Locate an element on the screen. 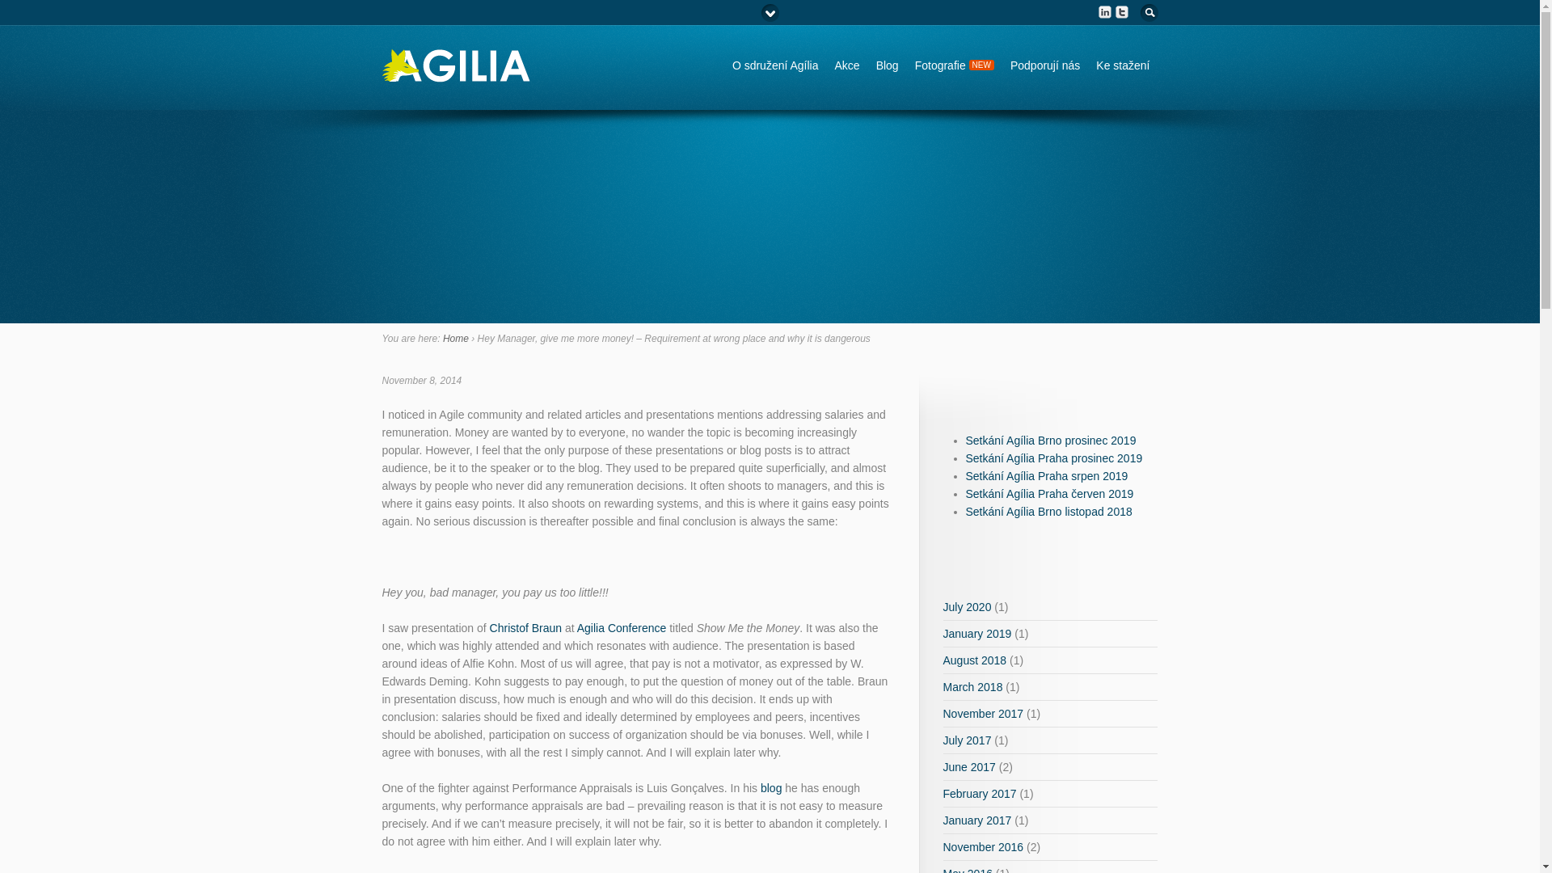  Blog is located at coordinates (887, 65).